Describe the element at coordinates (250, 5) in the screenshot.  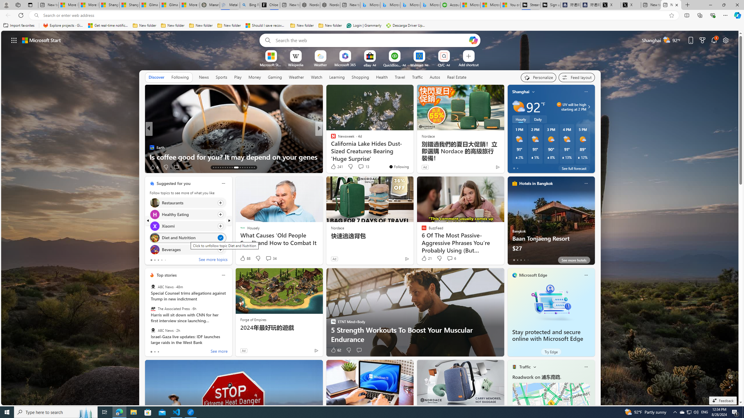
I see `Bing Real Estate - Home sales and rental listings` at that location.